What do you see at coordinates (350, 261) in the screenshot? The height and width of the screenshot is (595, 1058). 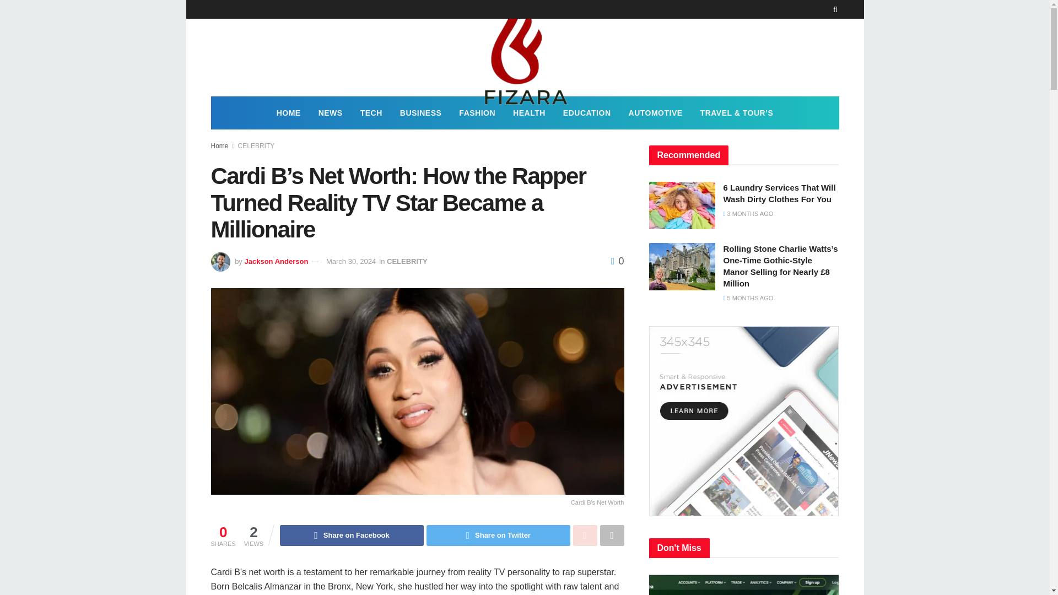 I see `March 30, 2024` at bounding box center [350, 261].